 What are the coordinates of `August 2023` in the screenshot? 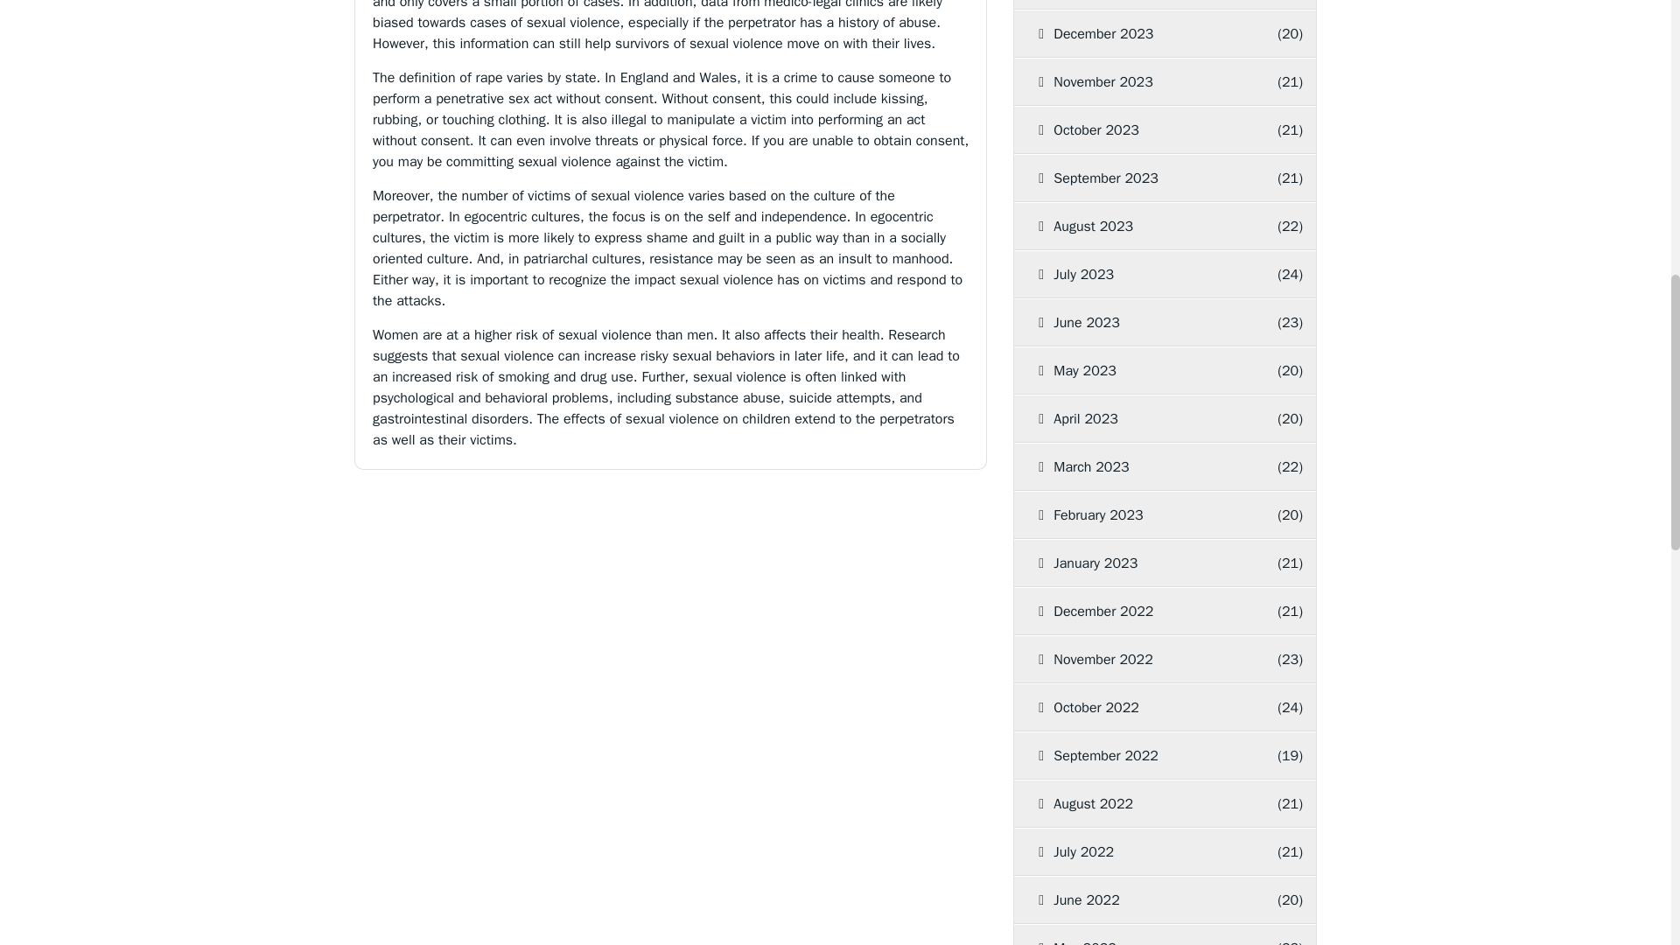 It's located at (1144, 227).